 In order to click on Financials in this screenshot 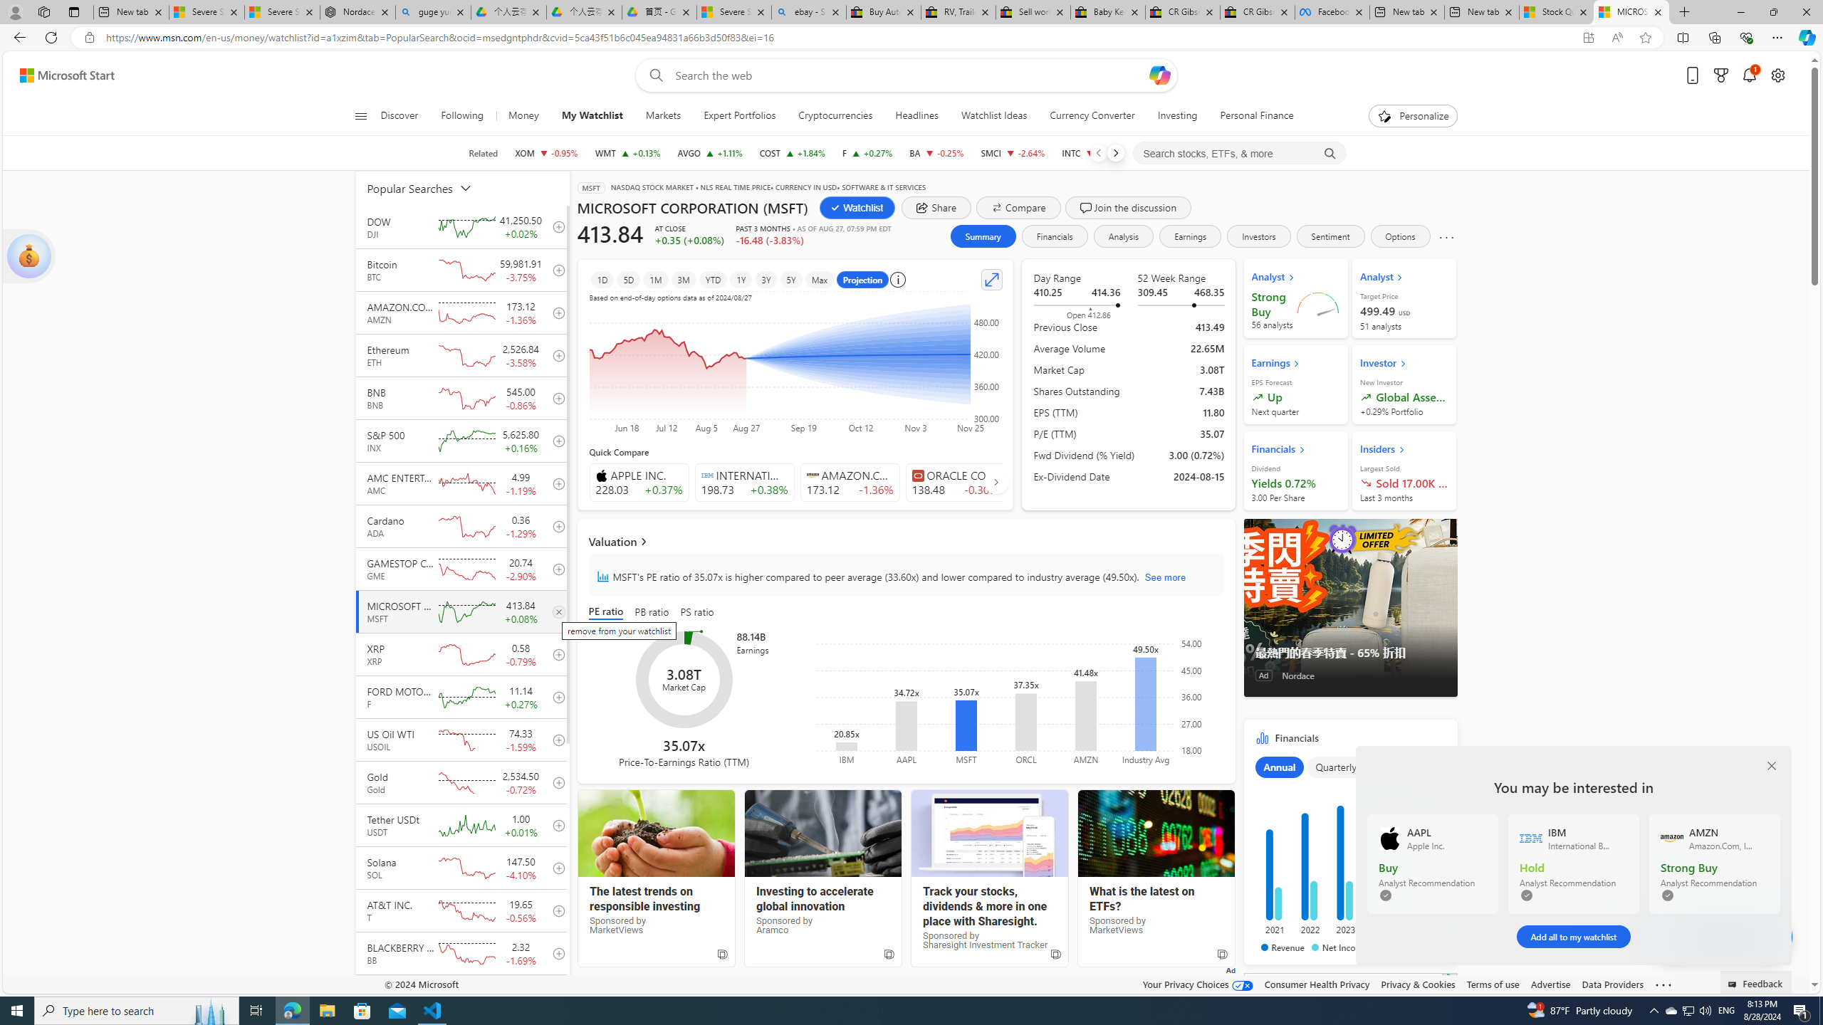, I will do `click(1350, 846)`.